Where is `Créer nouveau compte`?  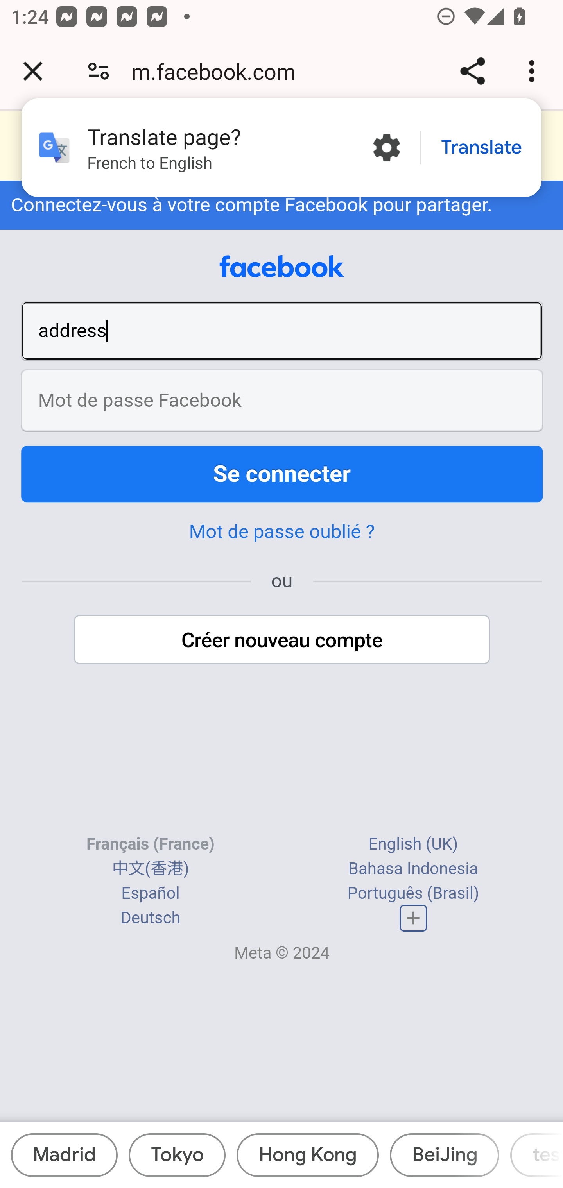
Créer nouveau compte is located at coordinates (282, 639).